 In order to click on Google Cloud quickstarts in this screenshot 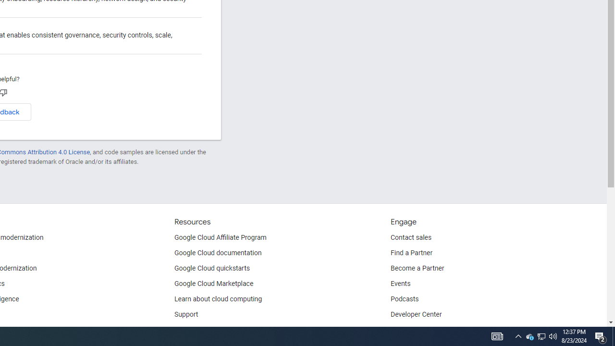, I will do `click(212, 268)`.